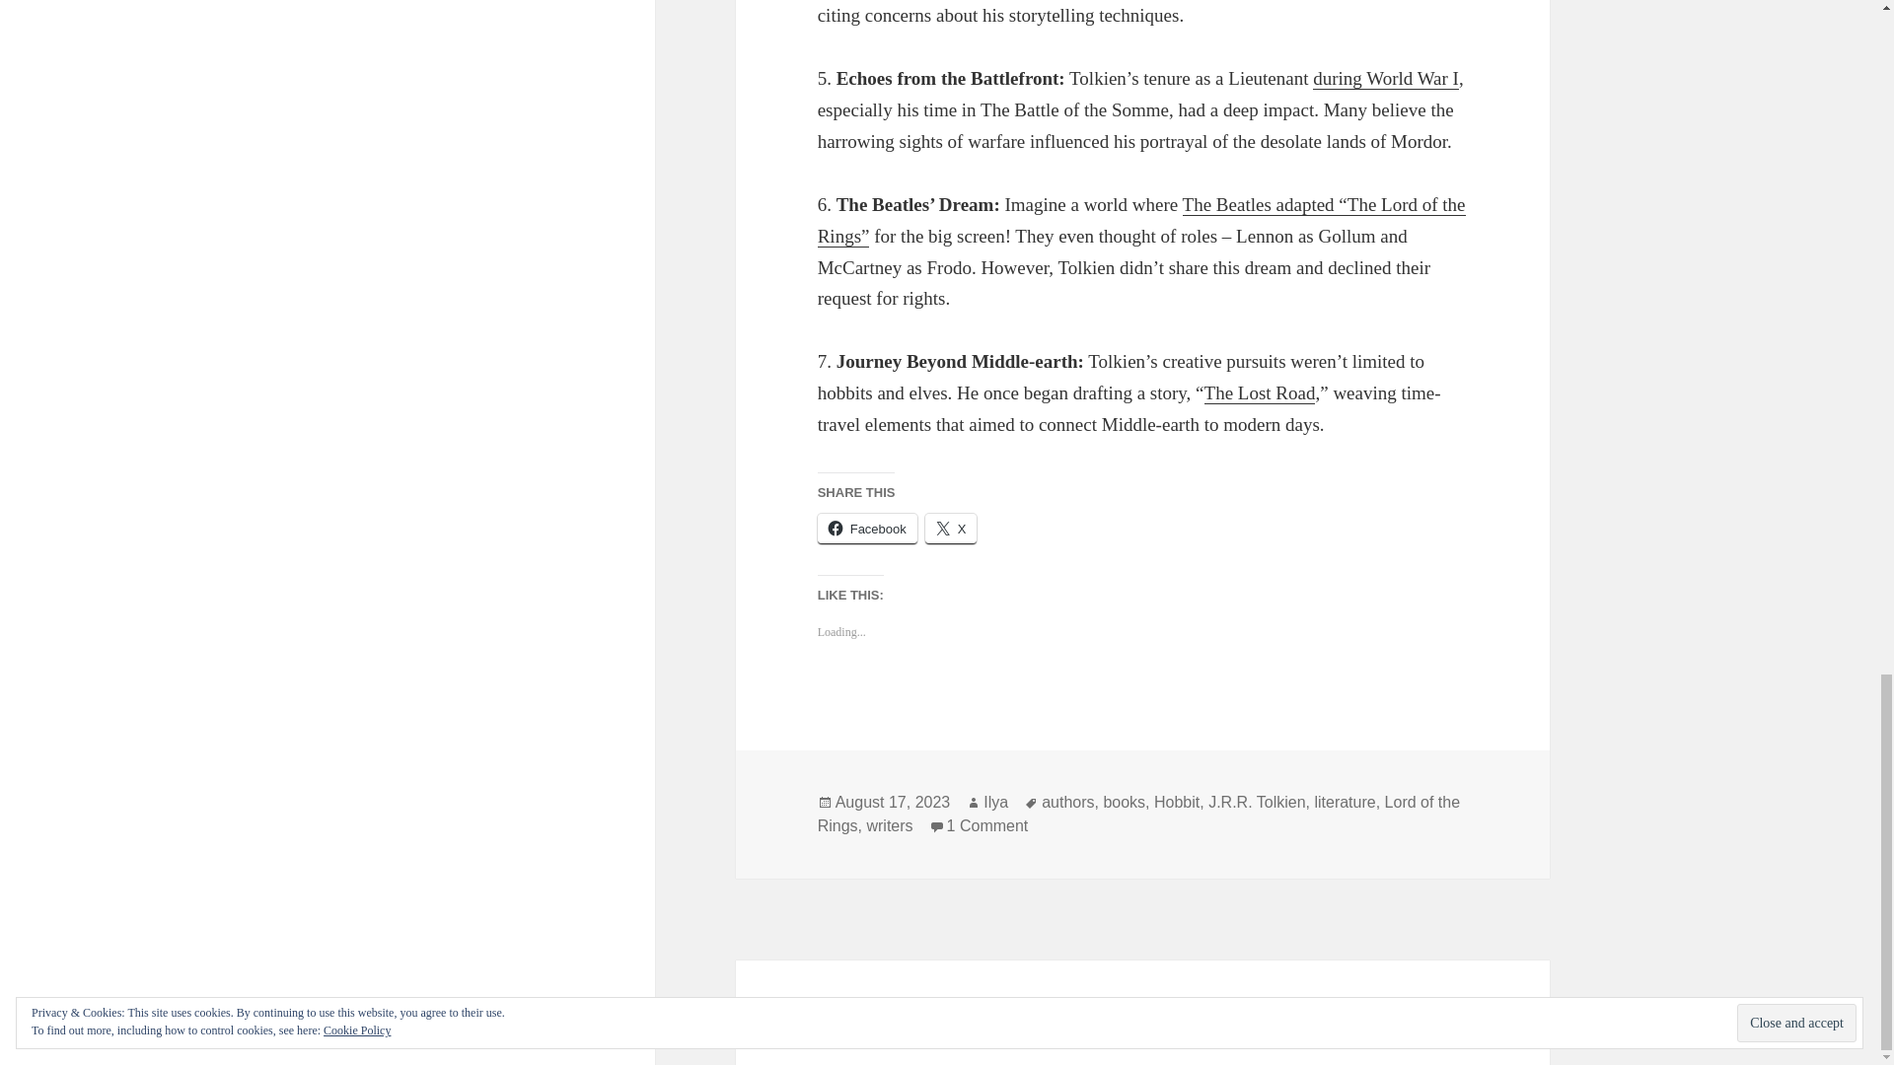 The width and height of the screenshot is (1894, 1065). What do you see at coordinates (951, 529) in the screenshot?
I see `Click to share on X` at bounding box center [951, 529].